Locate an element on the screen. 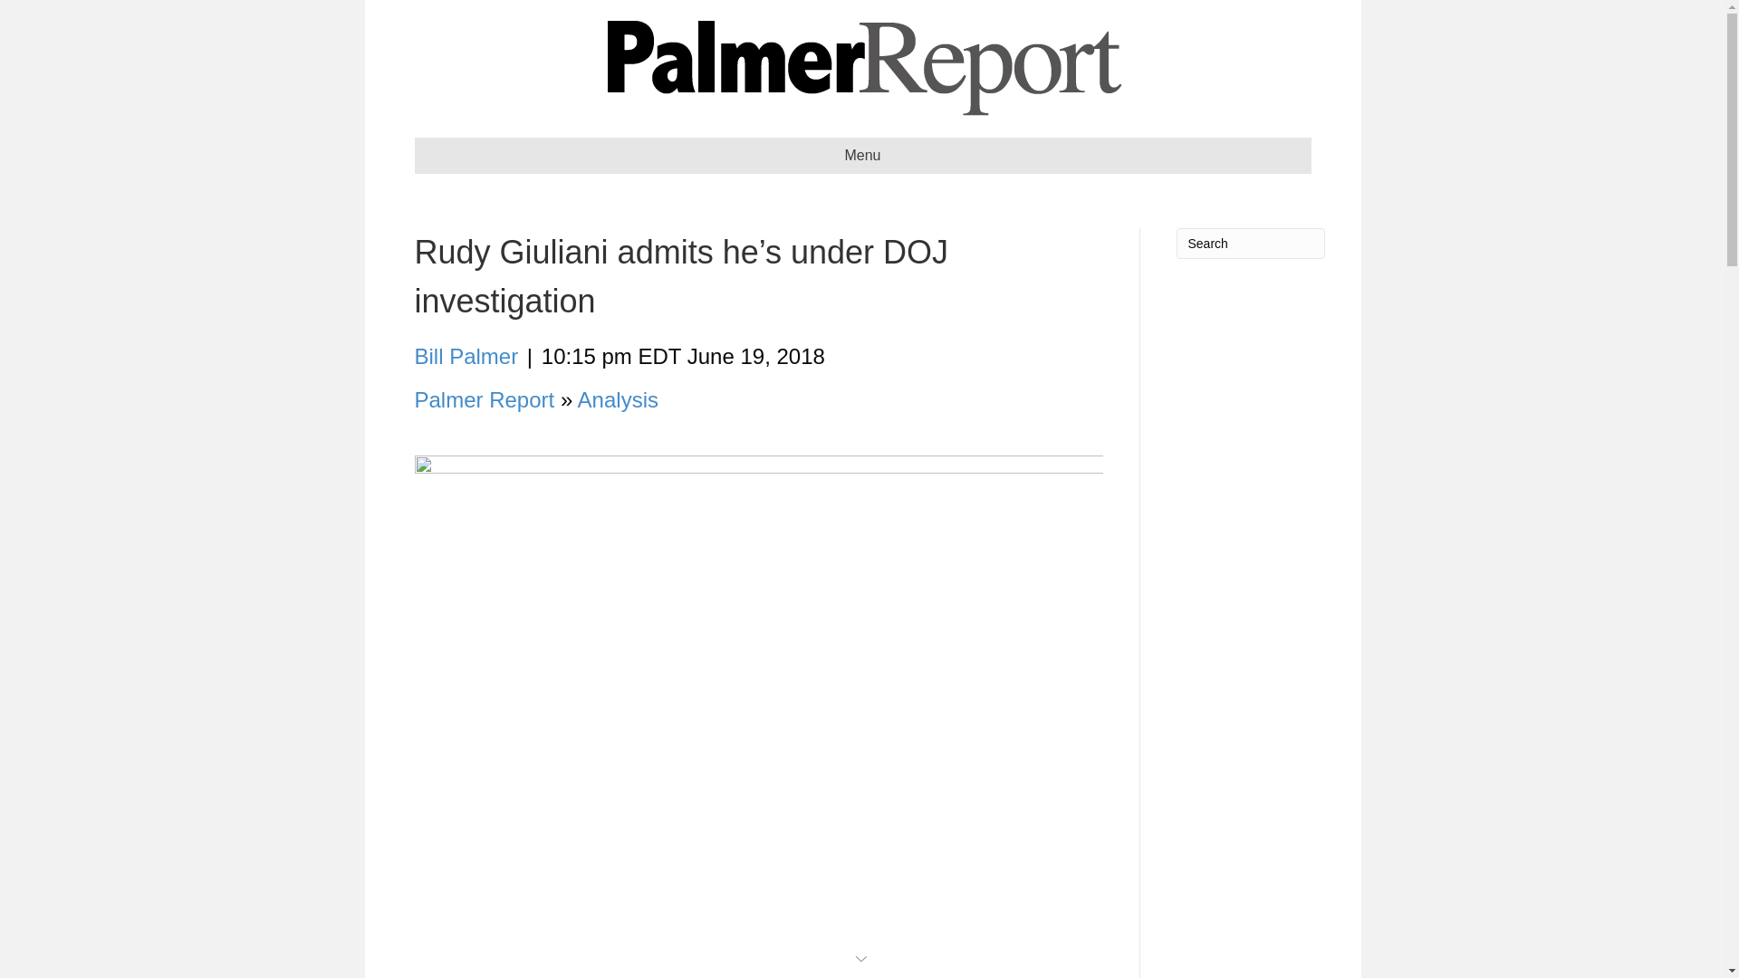 The height and width of the screenshot is (978, 1739). Bill Palmer is located at coordinates (466, 357).